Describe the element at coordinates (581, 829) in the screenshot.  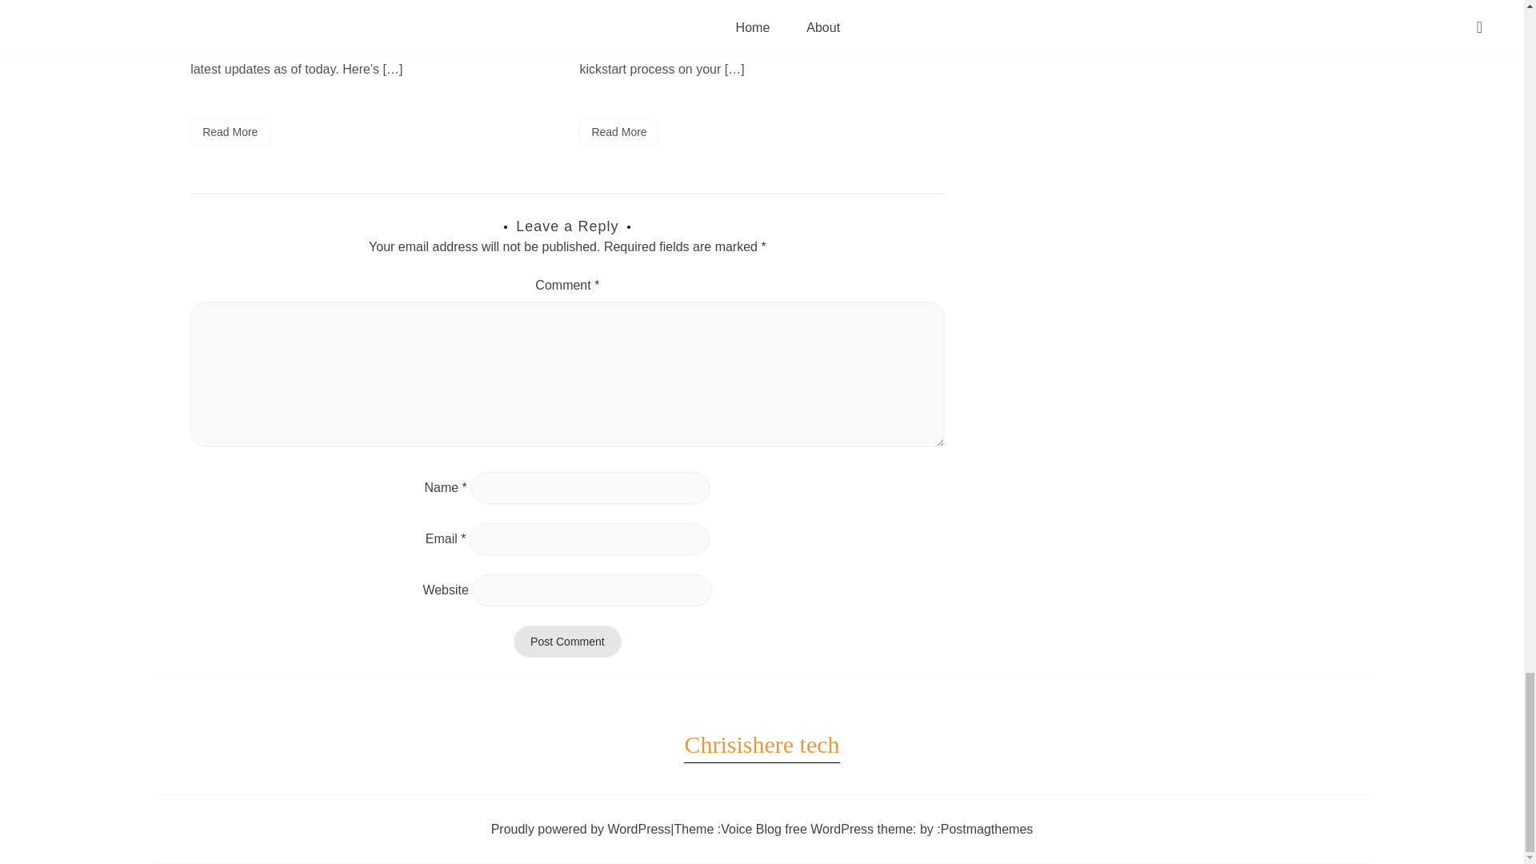
I see `Proudly powered by WordPress` at that location.